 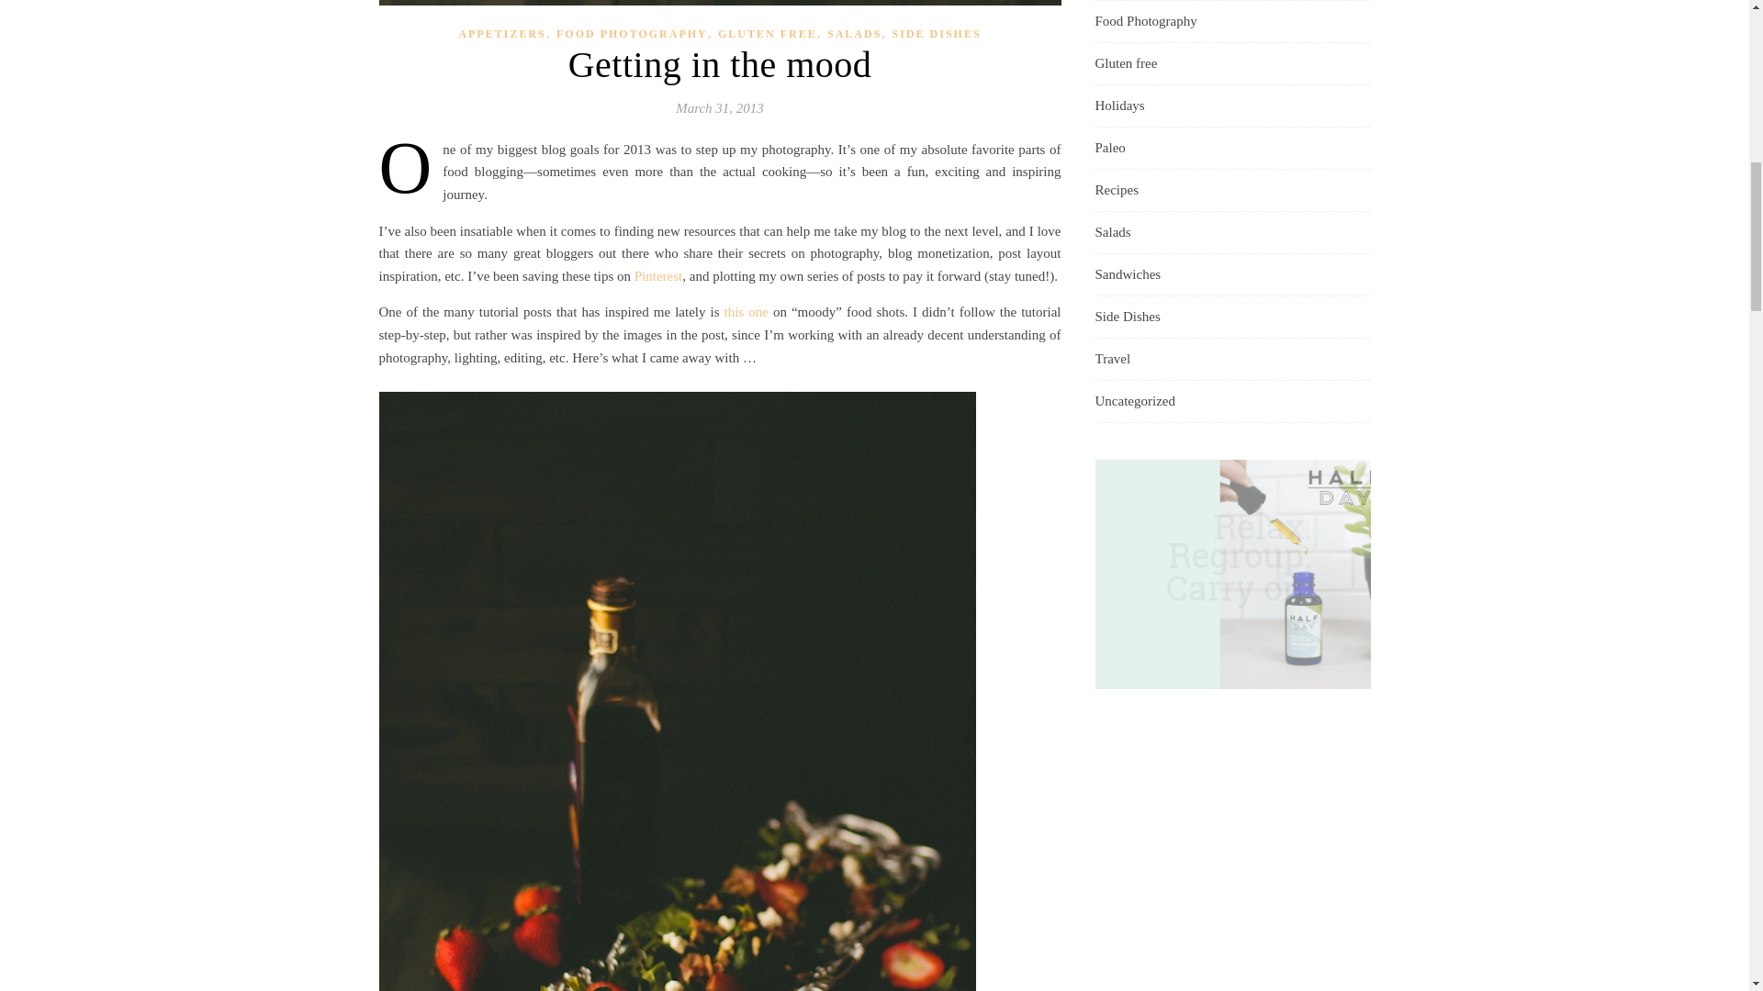 I want to click on SALADS, so click(x=854, y=34).